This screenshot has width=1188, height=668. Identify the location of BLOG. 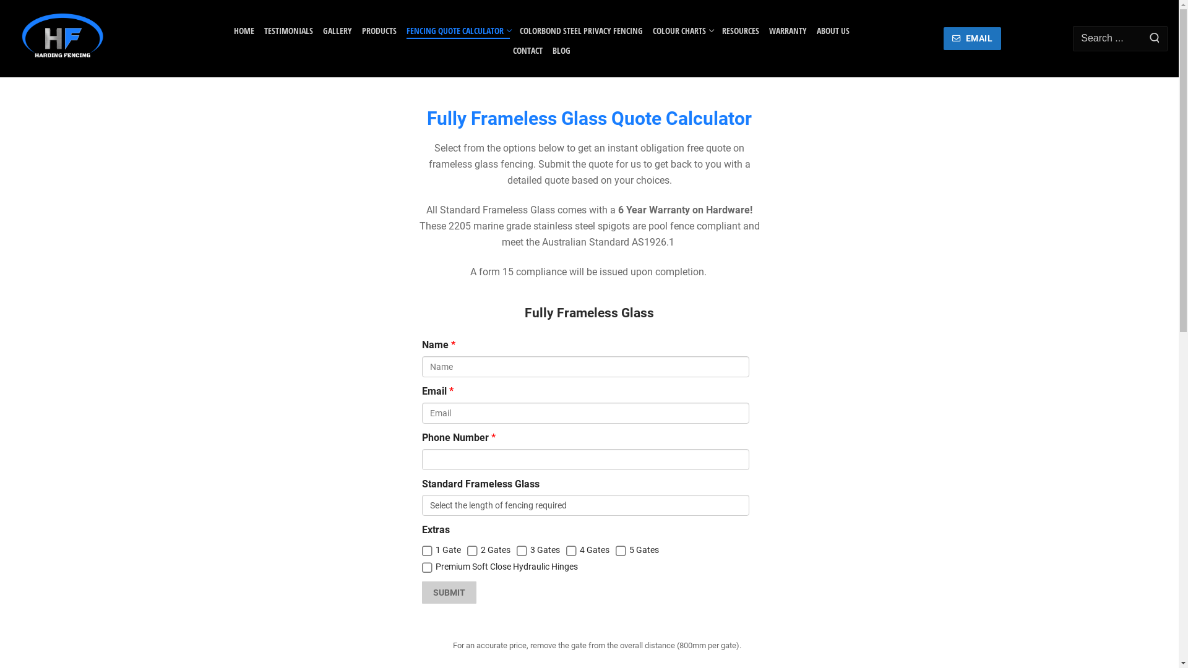
(562, 46).